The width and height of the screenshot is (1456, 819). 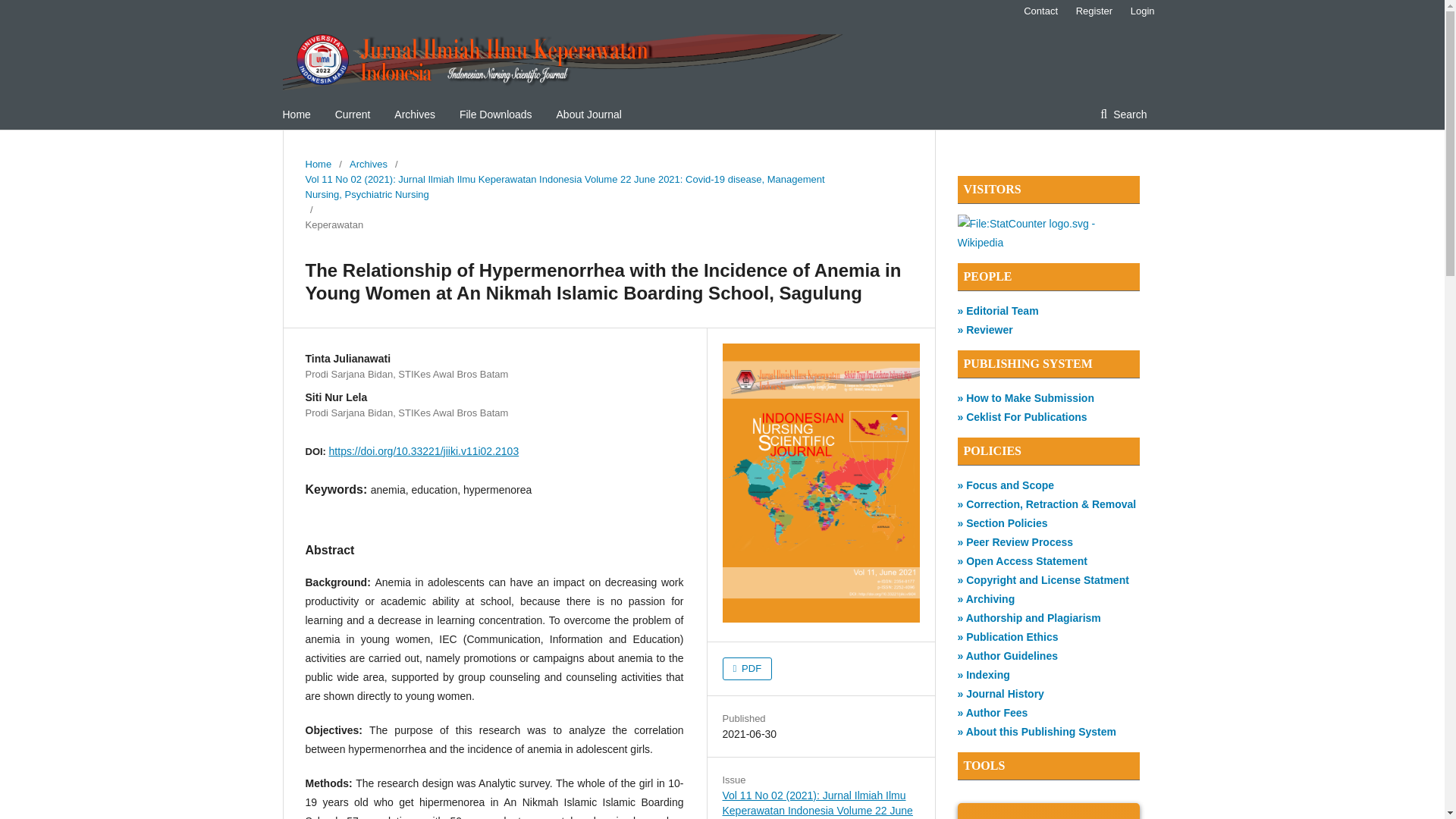 I want to click on Search, so click(x=1123, y=114).